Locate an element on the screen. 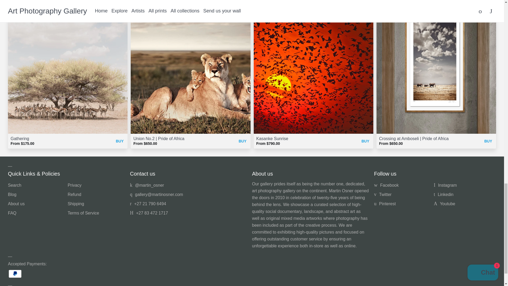 The width and height of the screenshot is (508, 286). Art Photography Gallery on Facebook is located at coordinates (386, 185).